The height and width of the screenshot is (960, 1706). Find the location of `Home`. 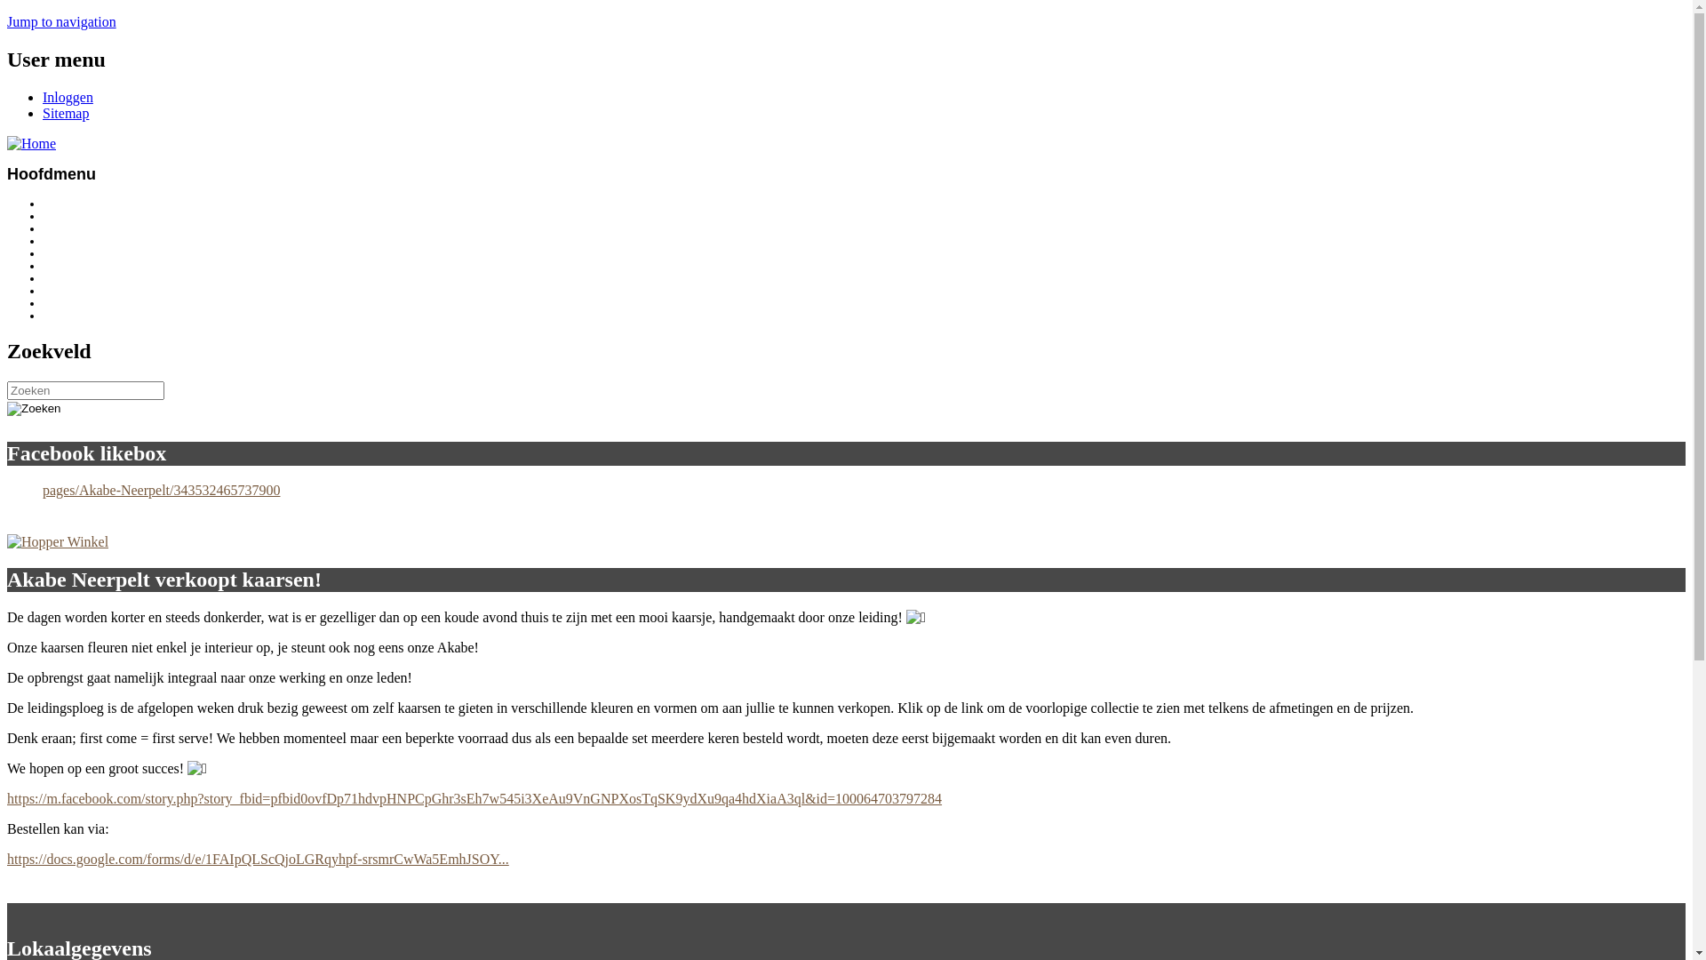

Home is located at coordinates (57, 204).